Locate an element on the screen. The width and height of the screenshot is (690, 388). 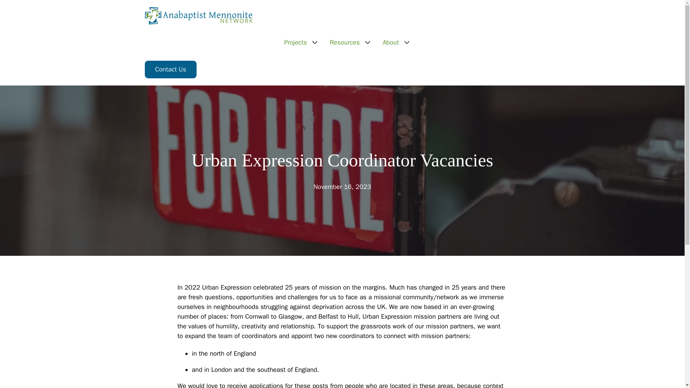
Resources is located at coordinates (344, 42).